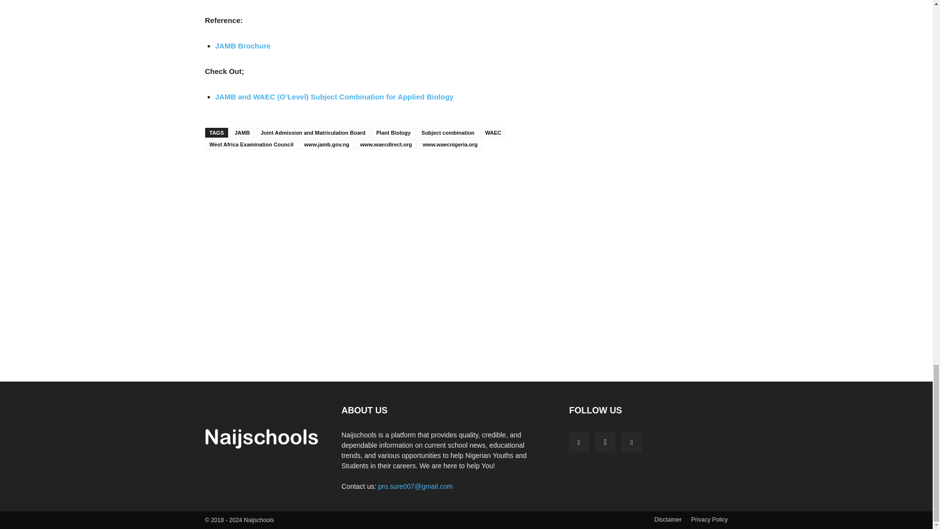  Describe the element at coordinates (578, 442) in the screenshot. I see `Facebook` at that location.